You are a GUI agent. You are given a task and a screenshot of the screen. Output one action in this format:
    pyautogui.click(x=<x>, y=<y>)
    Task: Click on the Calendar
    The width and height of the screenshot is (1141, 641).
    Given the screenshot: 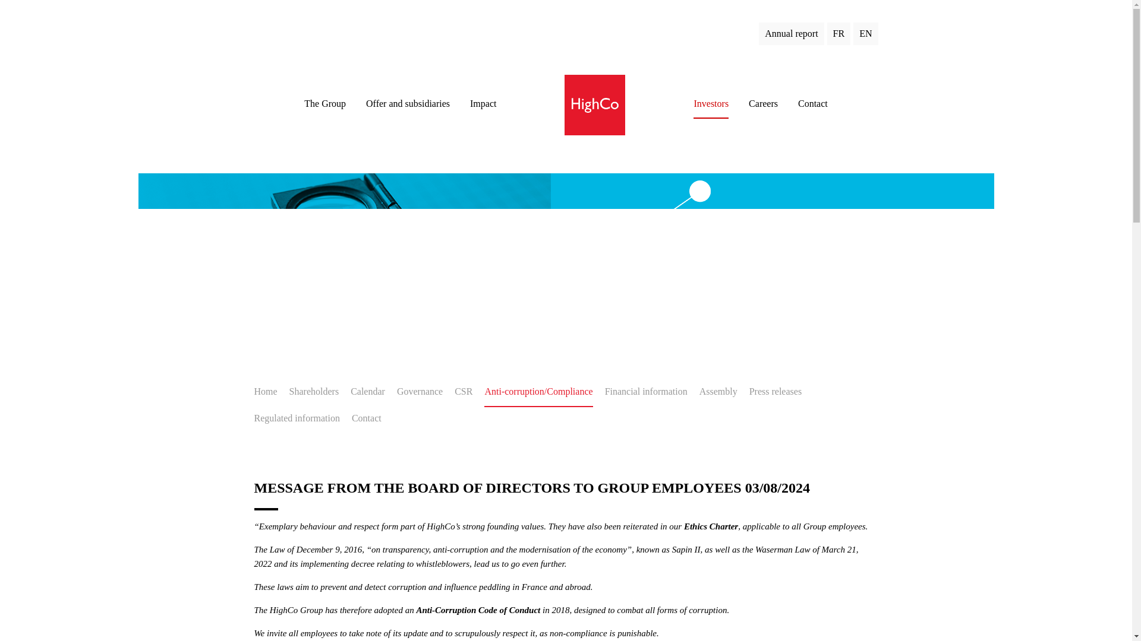 What is the action you would take?
    pyautogui.click(x=367, y=392)
    